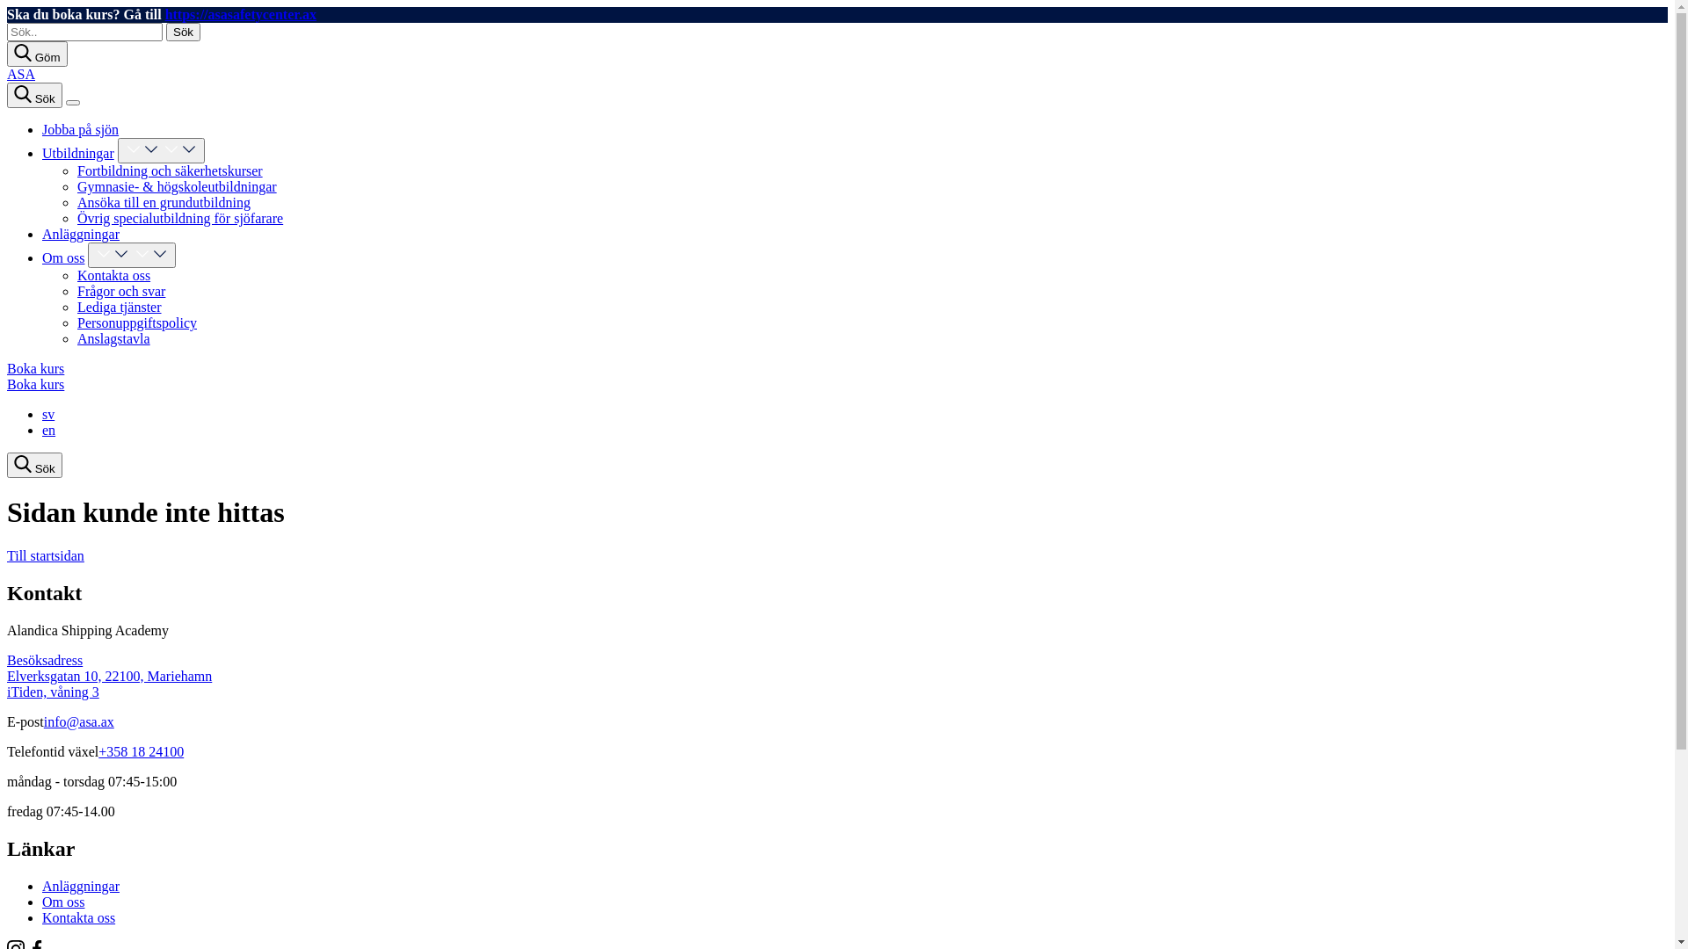 The image size is (1688, 949). Describe the element at coordinates (79, 917) in the screenshot. I see `Kontakta oss` at that location.